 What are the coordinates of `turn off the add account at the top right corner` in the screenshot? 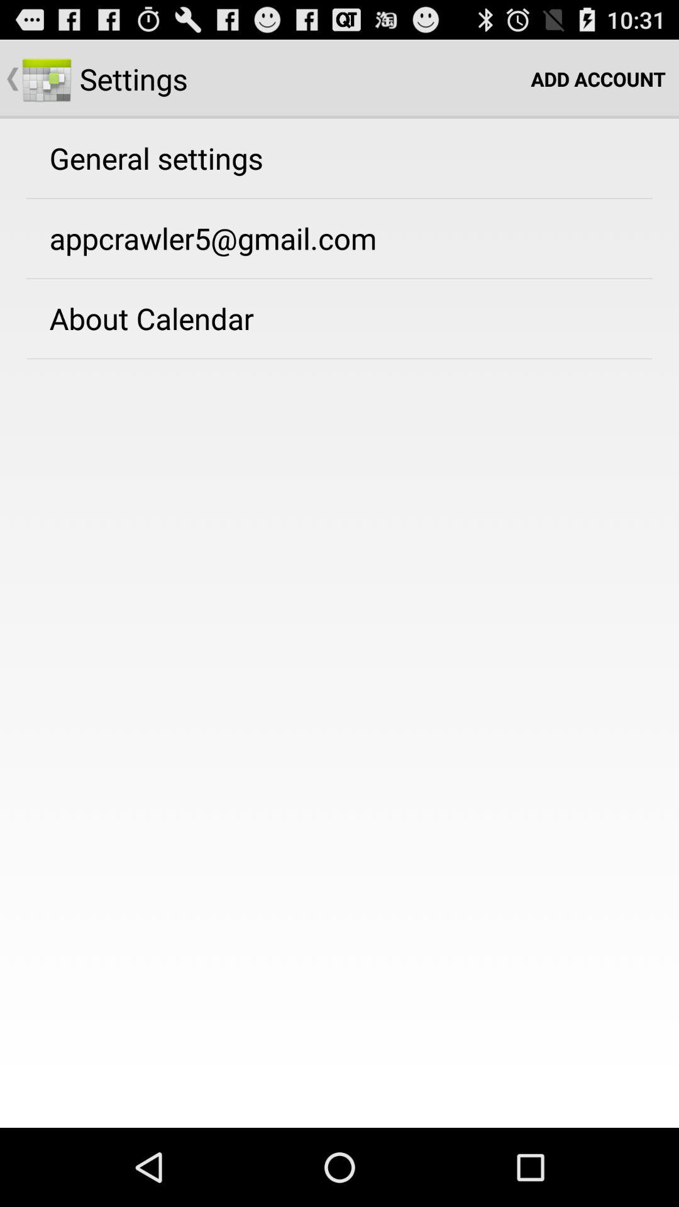 It's located at (599, 79).